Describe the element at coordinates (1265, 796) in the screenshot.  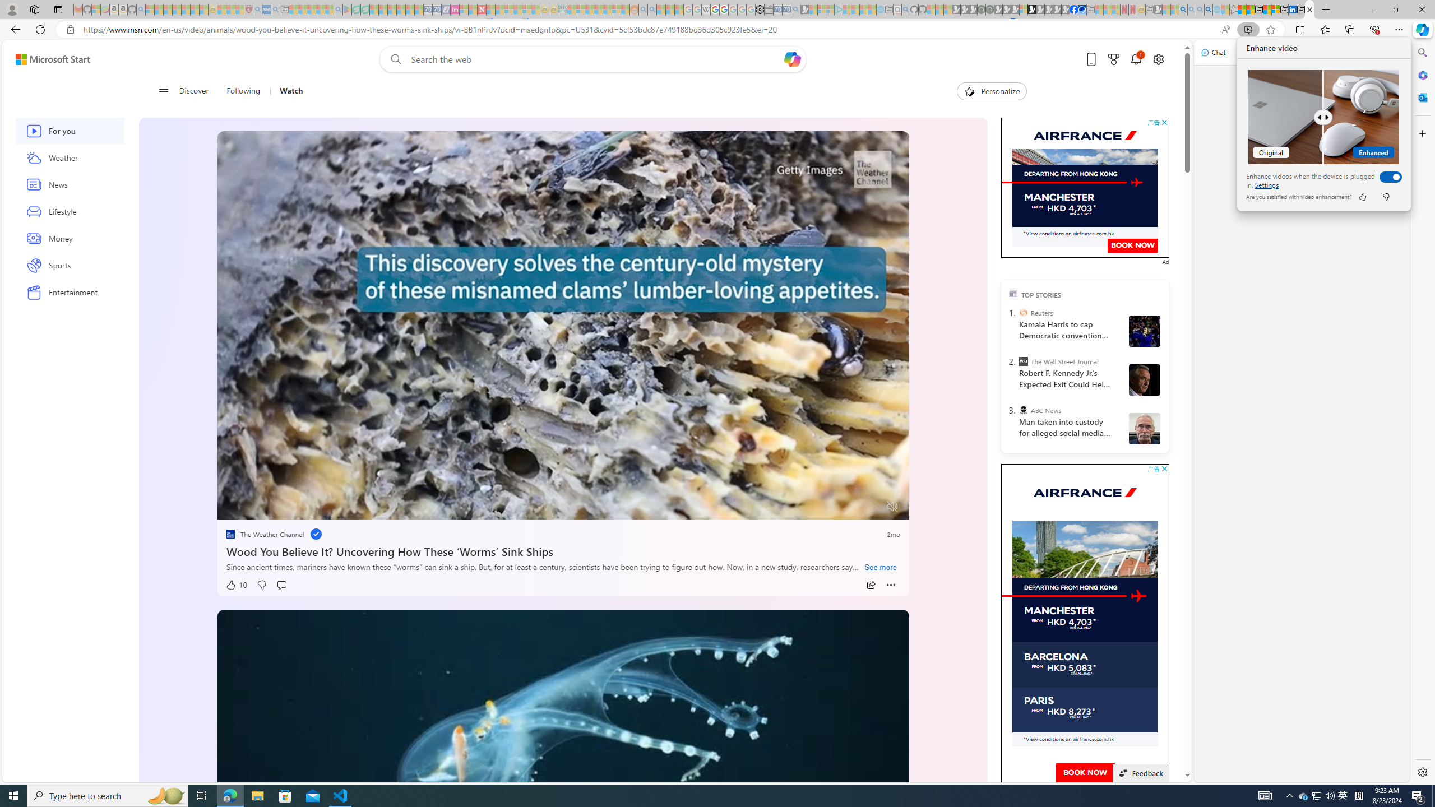
I see `AutomationID: 4105` at that location.